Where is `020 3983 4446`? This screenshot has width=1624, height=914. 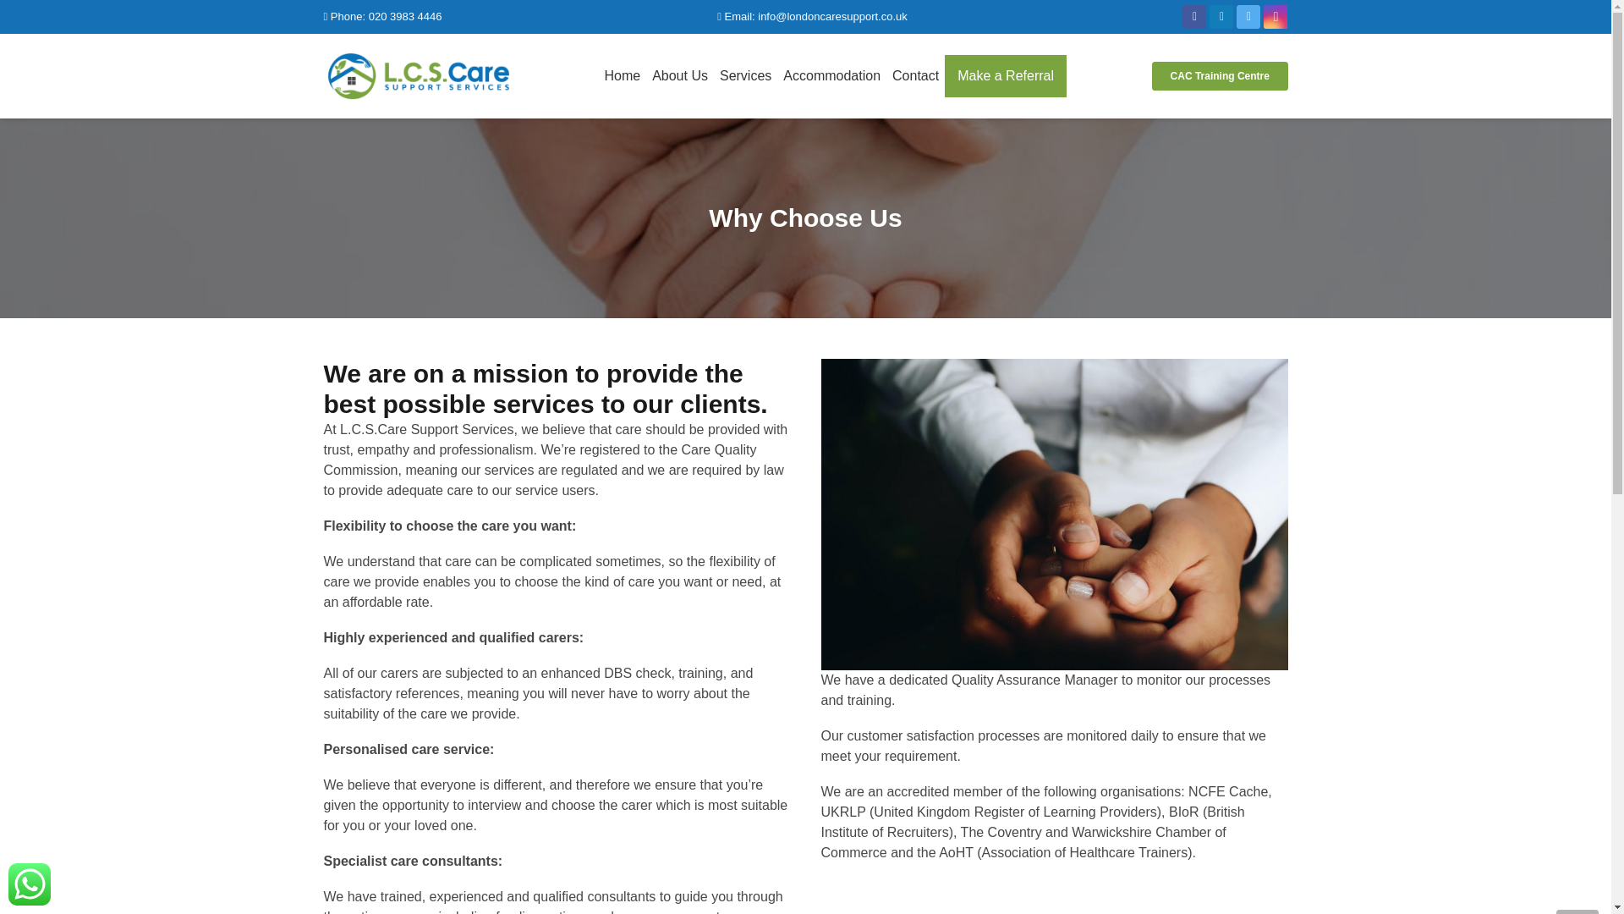 020 3983 4446 is located at coordinates (404, 16).